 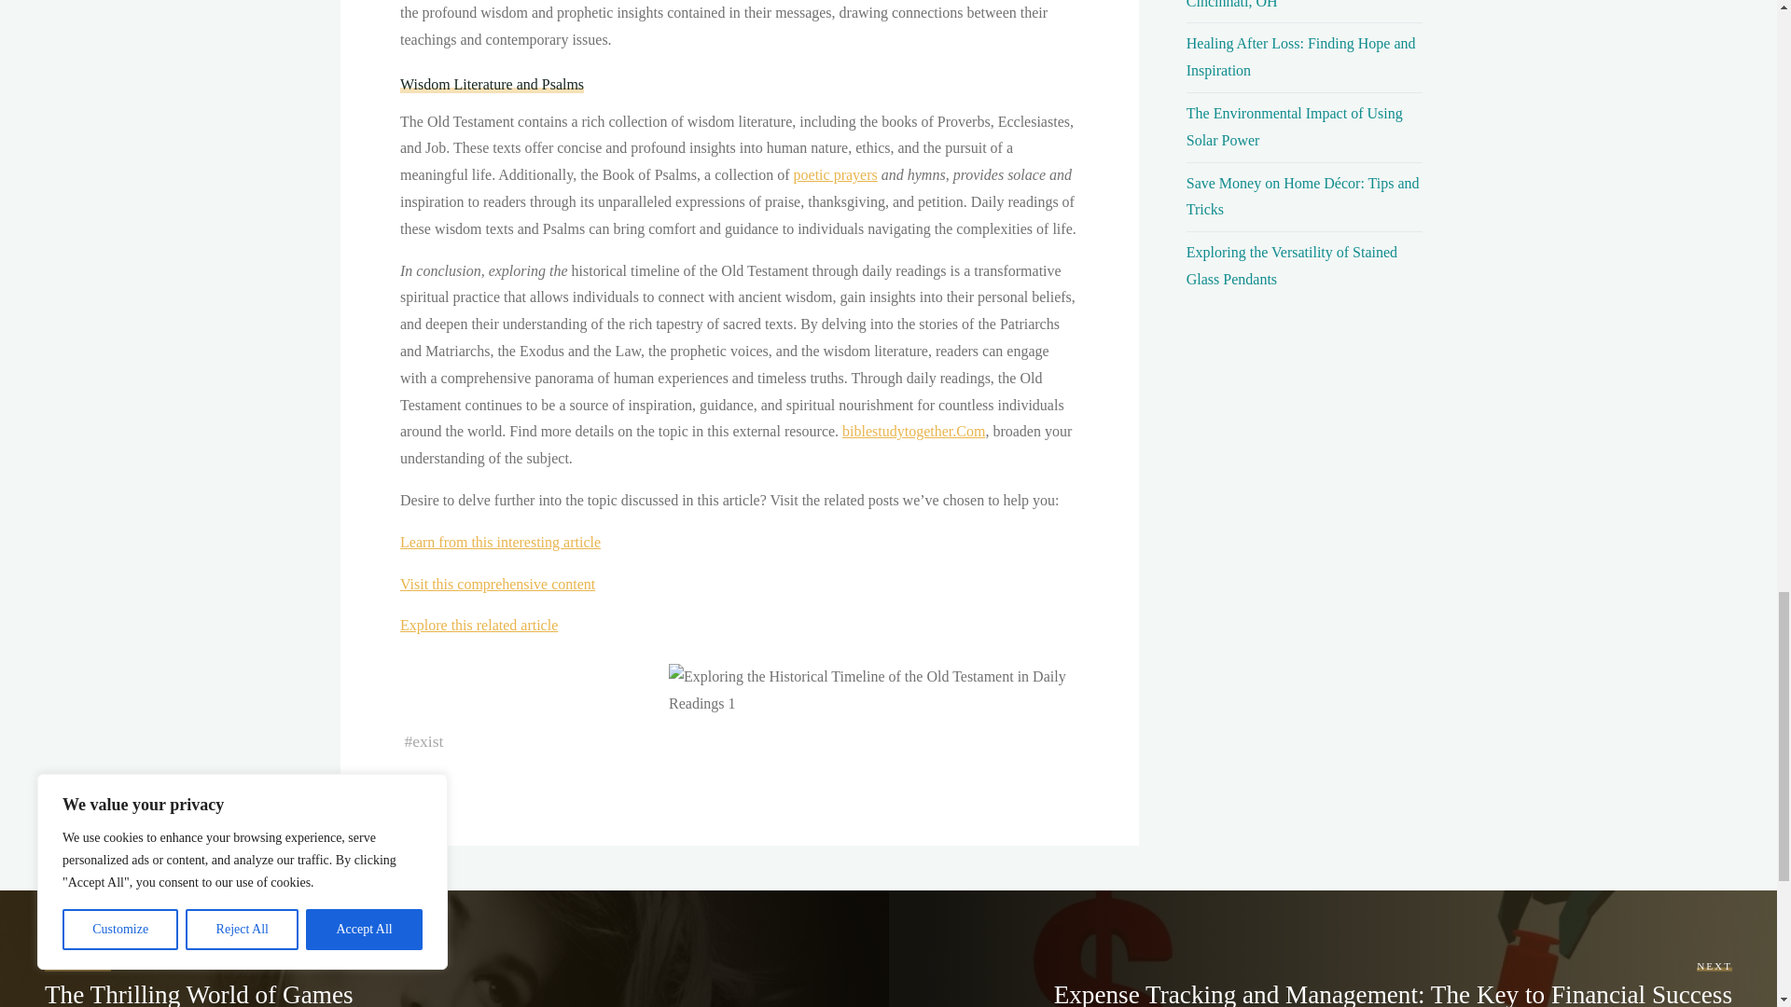 What do you see at coordinates (835, 174) in the screenshot?
I see `poetic prayers` at bounding box center [835, 174].